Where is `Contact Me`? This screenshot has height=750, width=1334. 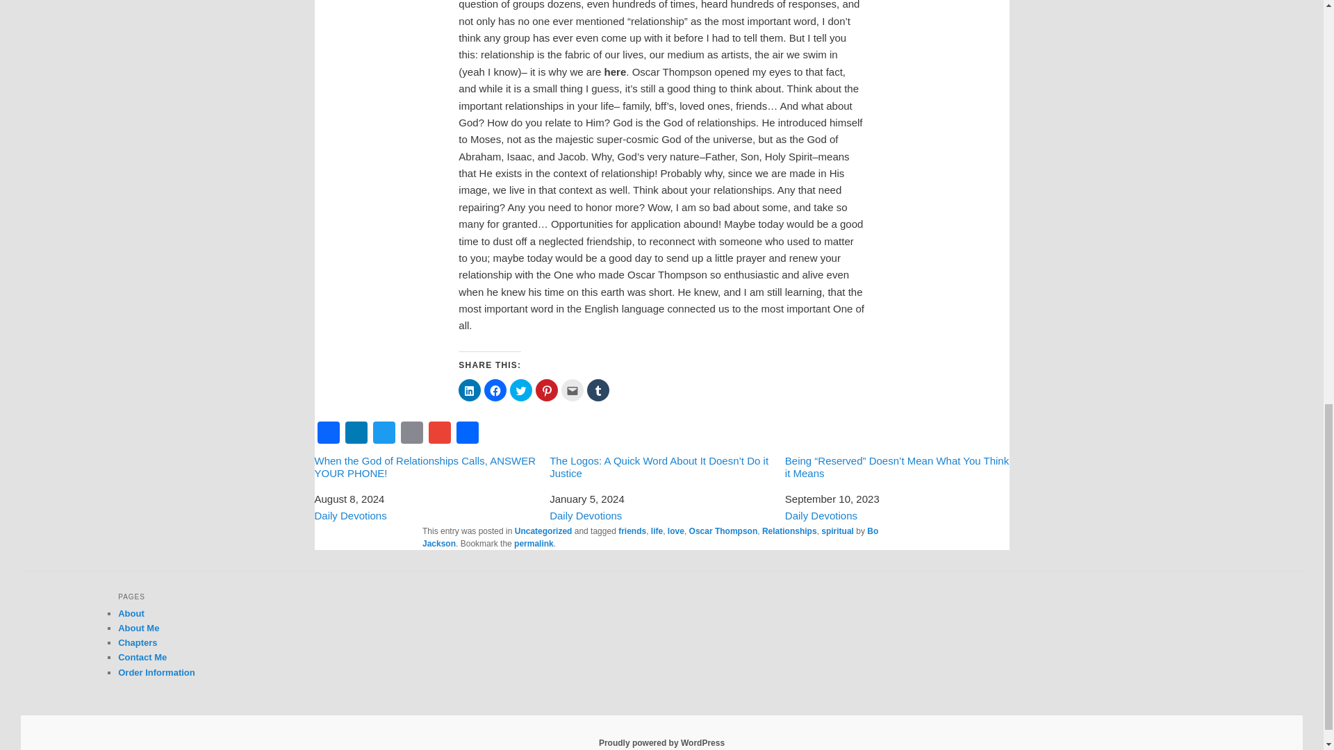 Contact Me is located at coordinates (142, 657).